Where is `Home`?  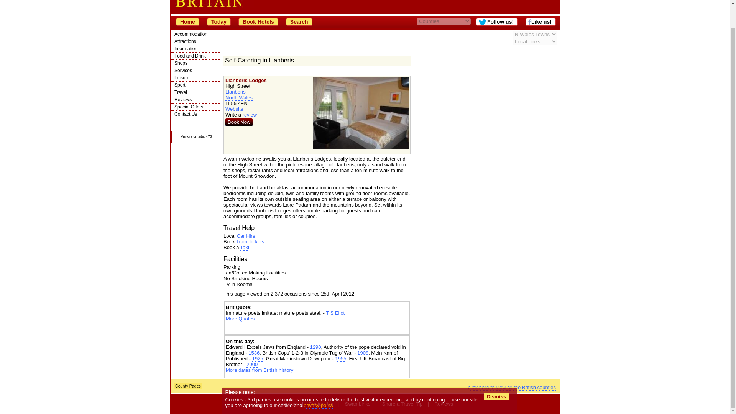 Home is located at coordinates (187, 21).